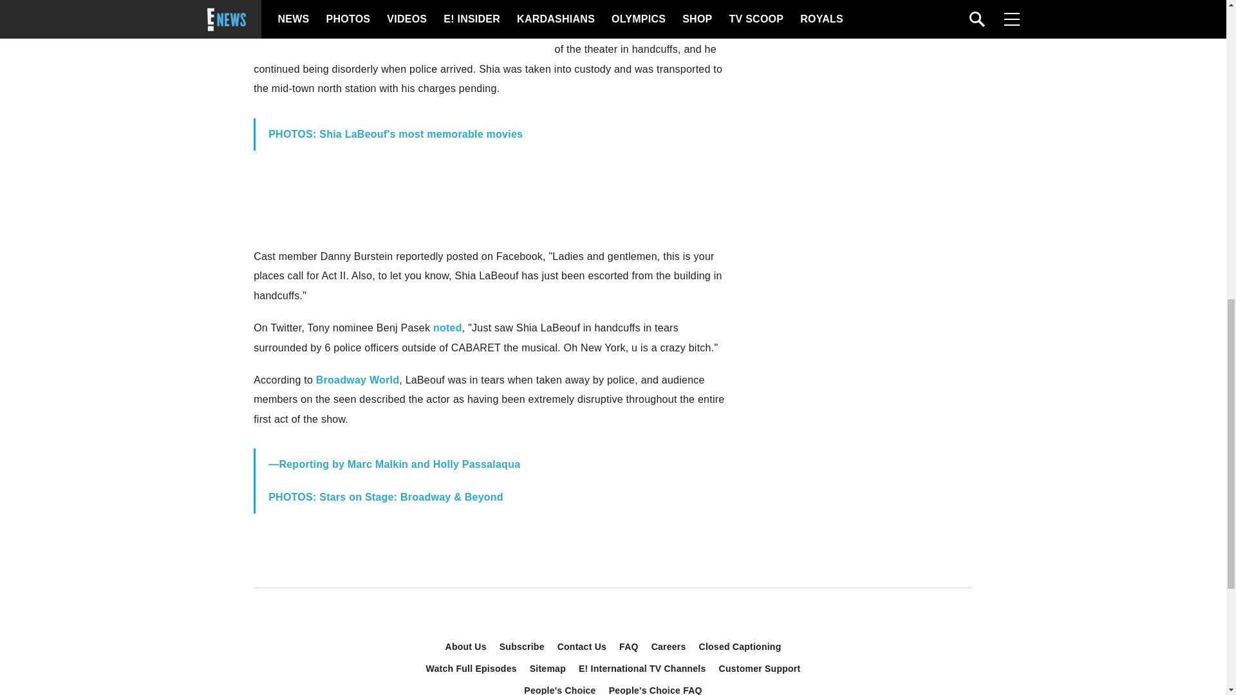 The width and height of the screenshot is (1236, 695). What do you see at coordinates (629, 646) in the screenshot?
I see `FAQ` at bounding box center [629, 646].